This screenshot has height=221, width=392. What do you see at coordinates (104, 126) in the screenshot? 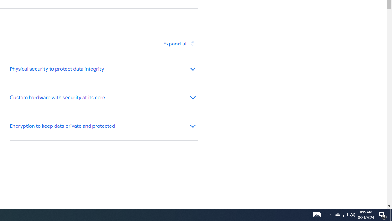
I see `Encryption to keep data private and protected` at bounding box center [104, 126].